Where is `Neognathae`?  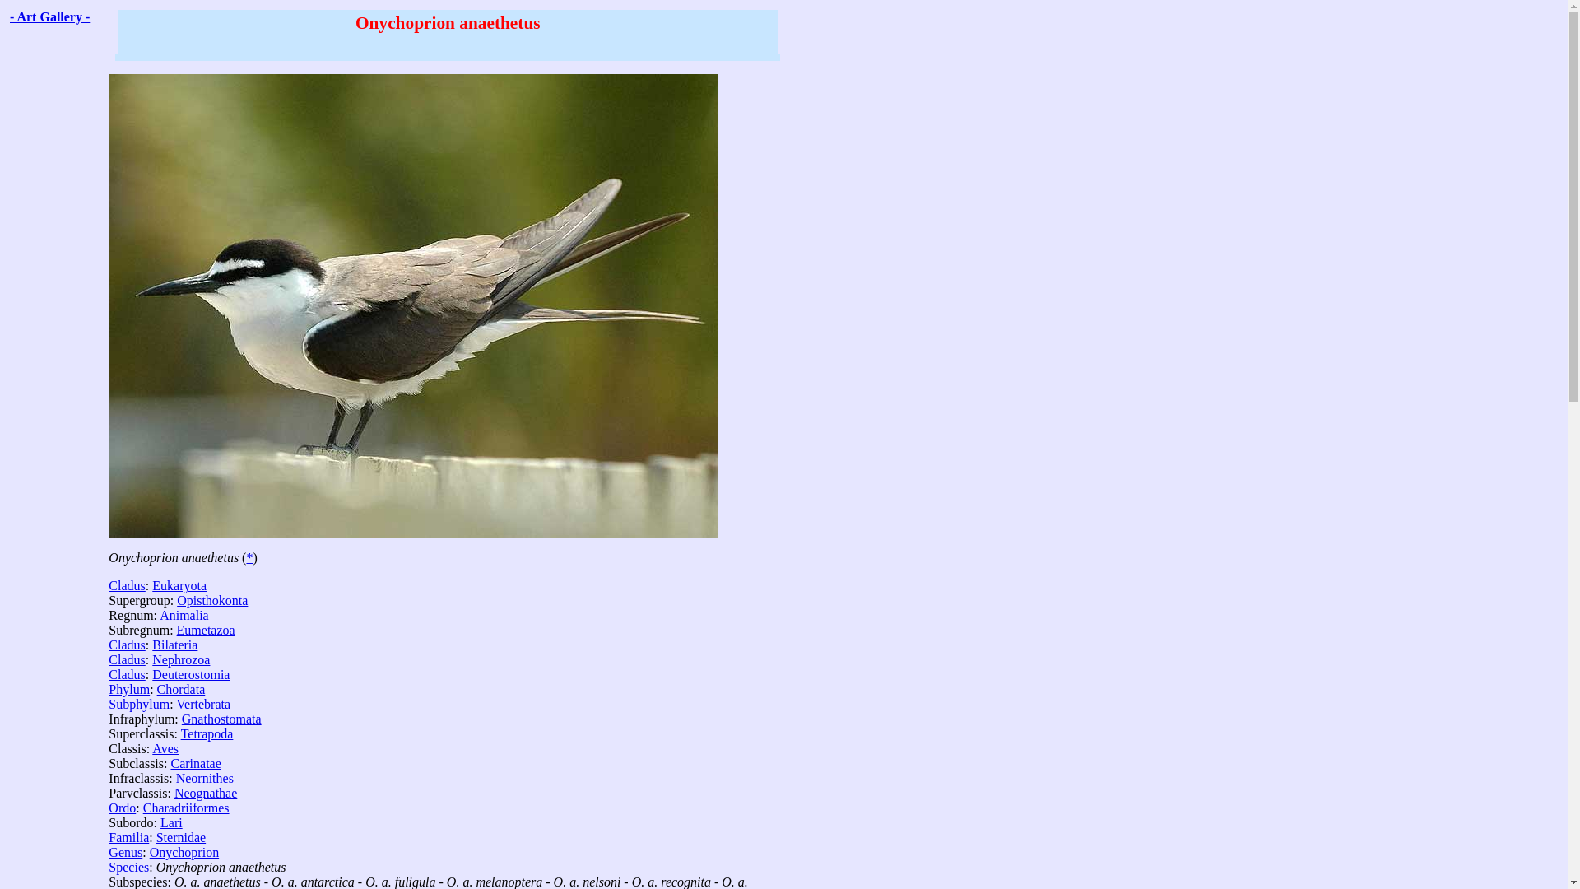
Neognathae is located at coordinates (206, 793).